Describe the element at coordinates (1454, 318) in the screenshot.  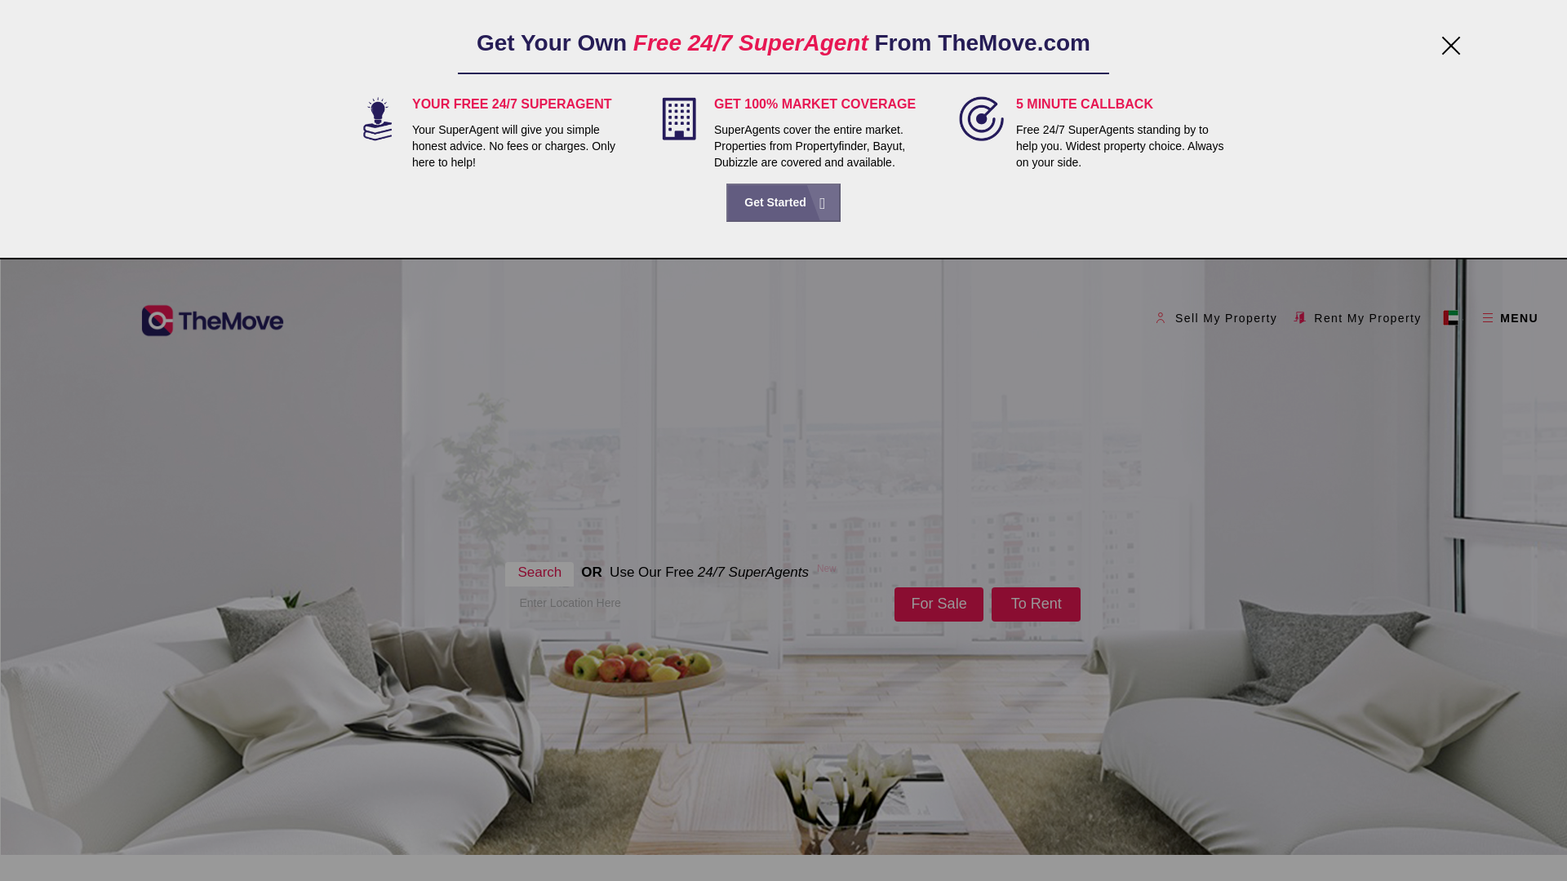
I see `Dubai` at that location.